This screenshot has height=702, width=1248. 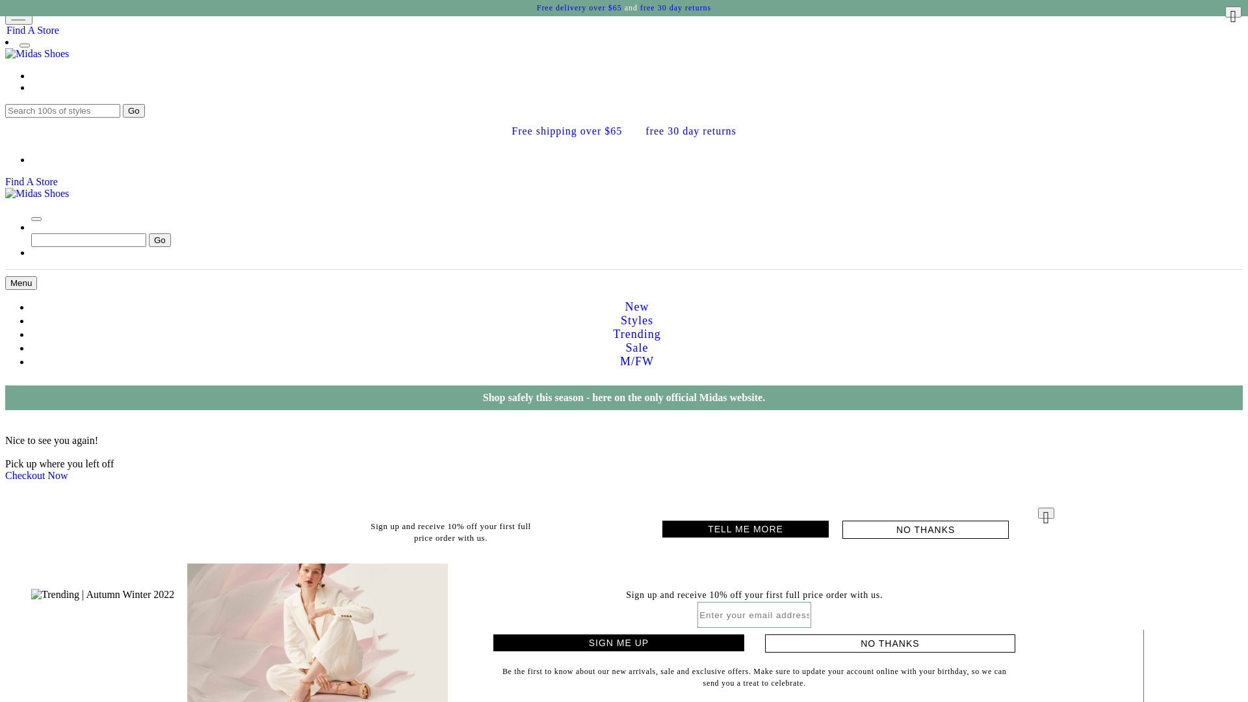 What do you see at coordinates (890, 643) in the screenshot?
I see `NO THANKS` at bounding box center [890, 643].